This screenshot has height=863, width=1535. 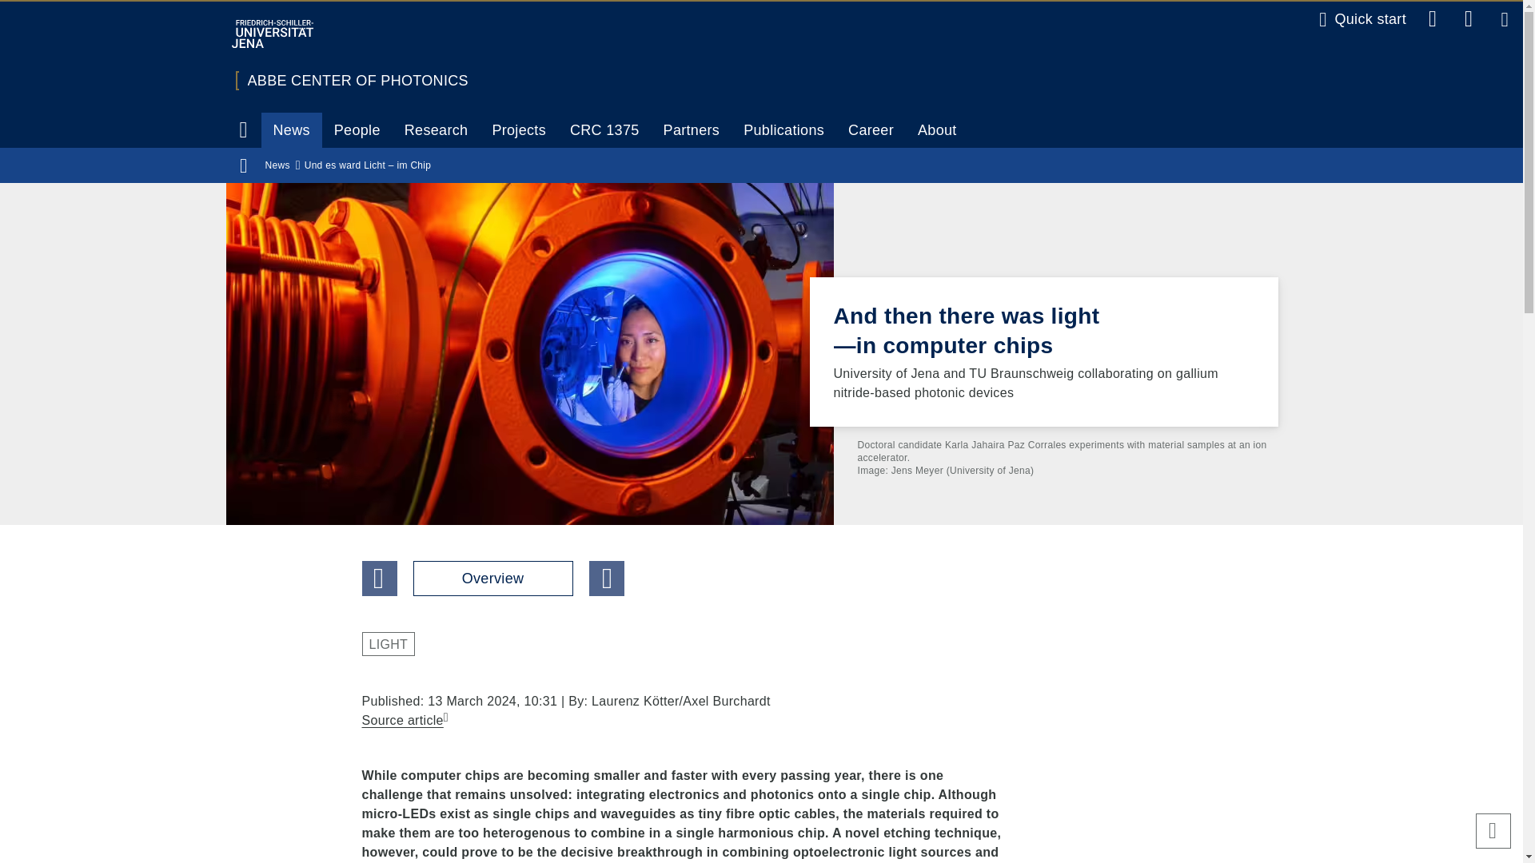 I want to click on About, so click(x=937, y=129).